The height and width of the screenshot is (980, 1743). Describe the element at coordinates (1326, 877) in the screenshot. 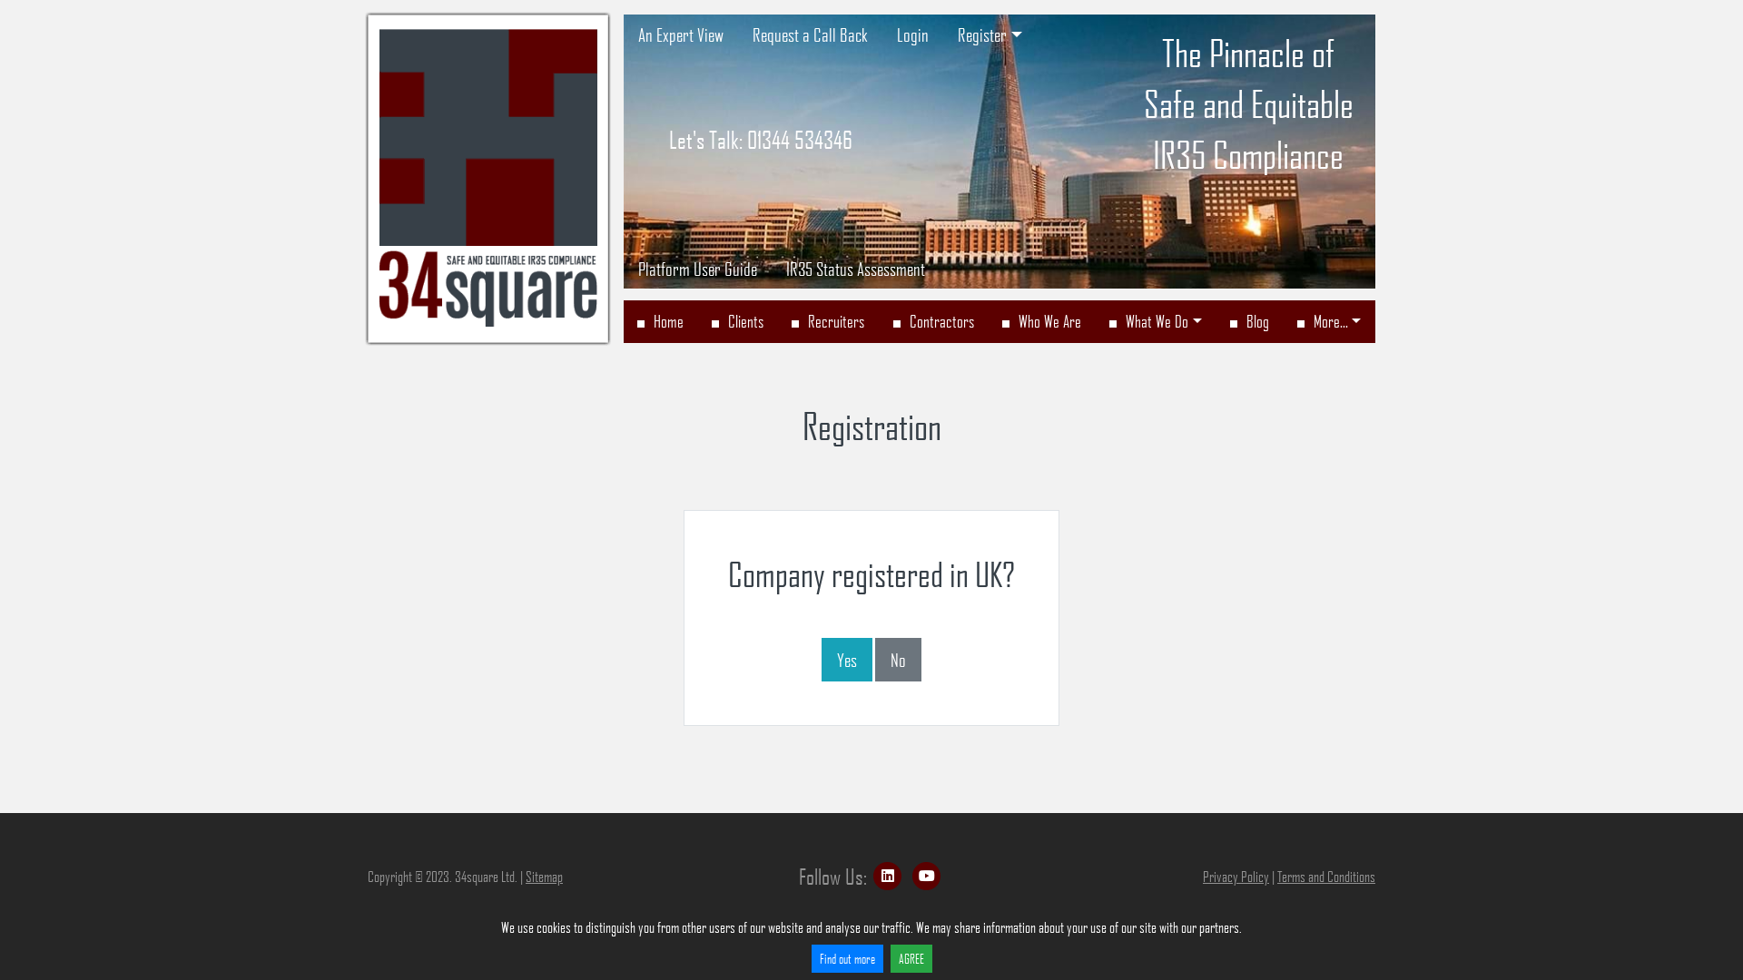

I see `Terms and Conditions` at that location.